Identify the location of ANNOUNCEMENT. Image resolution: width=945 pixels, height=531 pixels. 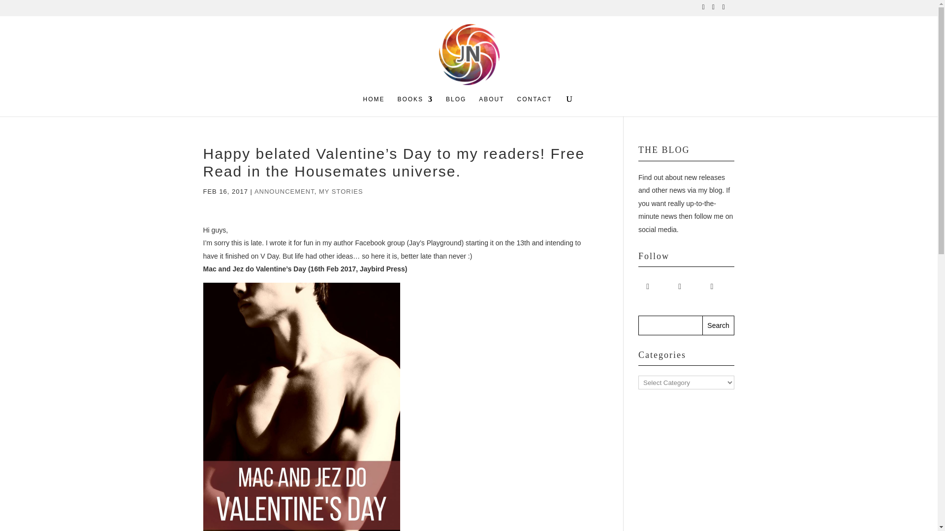
(284, 192).